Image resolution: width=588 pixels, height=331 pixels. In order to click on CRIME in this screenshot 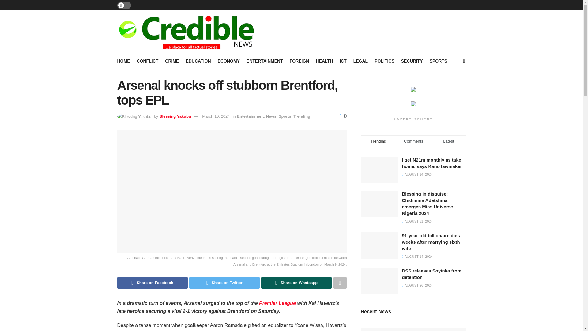, I will do `click(172, 61)`.